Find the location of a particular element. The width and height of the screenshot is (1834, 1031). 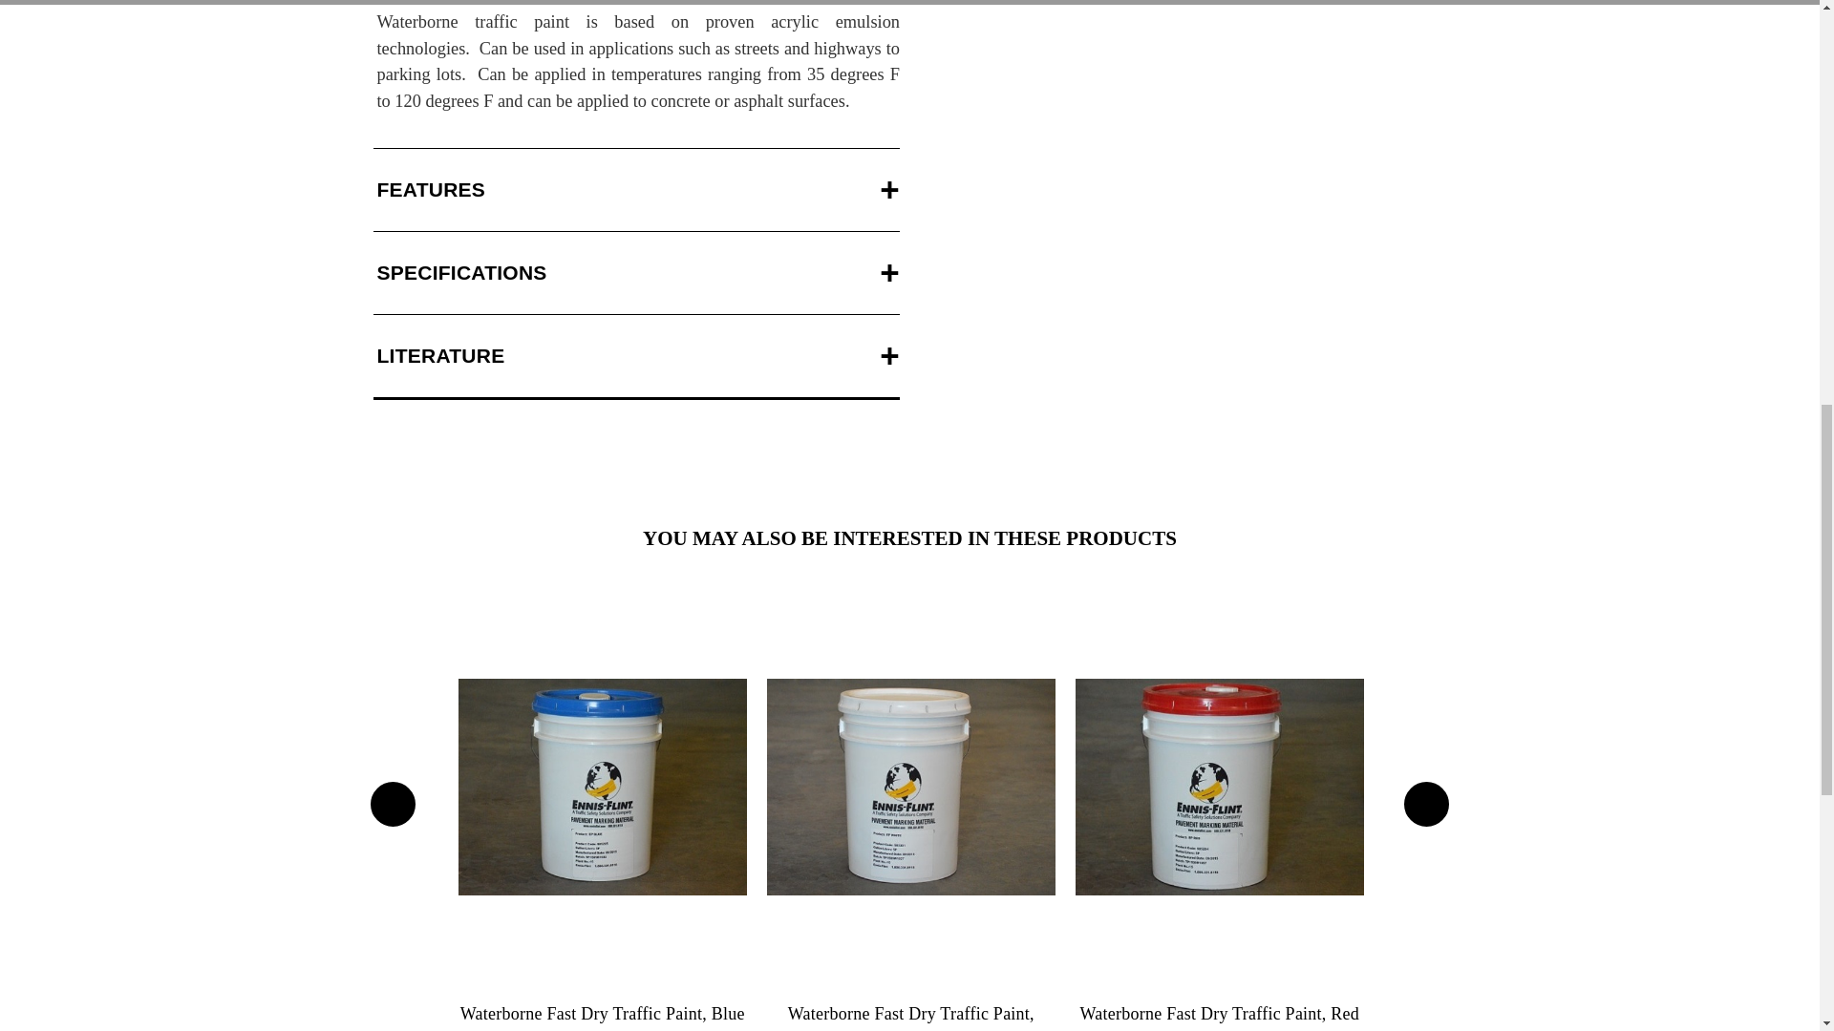

Waterborne Fast Dry Traffic Paint, Red is located at coordinates (1219, 787).